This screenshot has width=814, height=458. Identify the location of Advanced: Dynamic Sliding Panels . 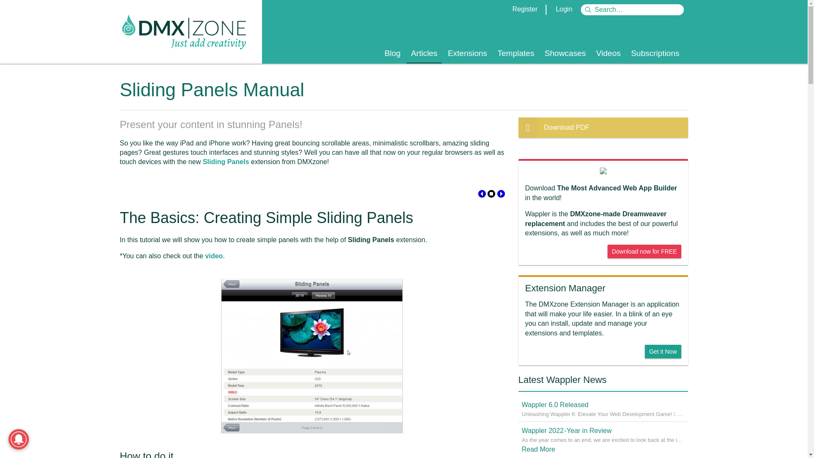
(500, 195).